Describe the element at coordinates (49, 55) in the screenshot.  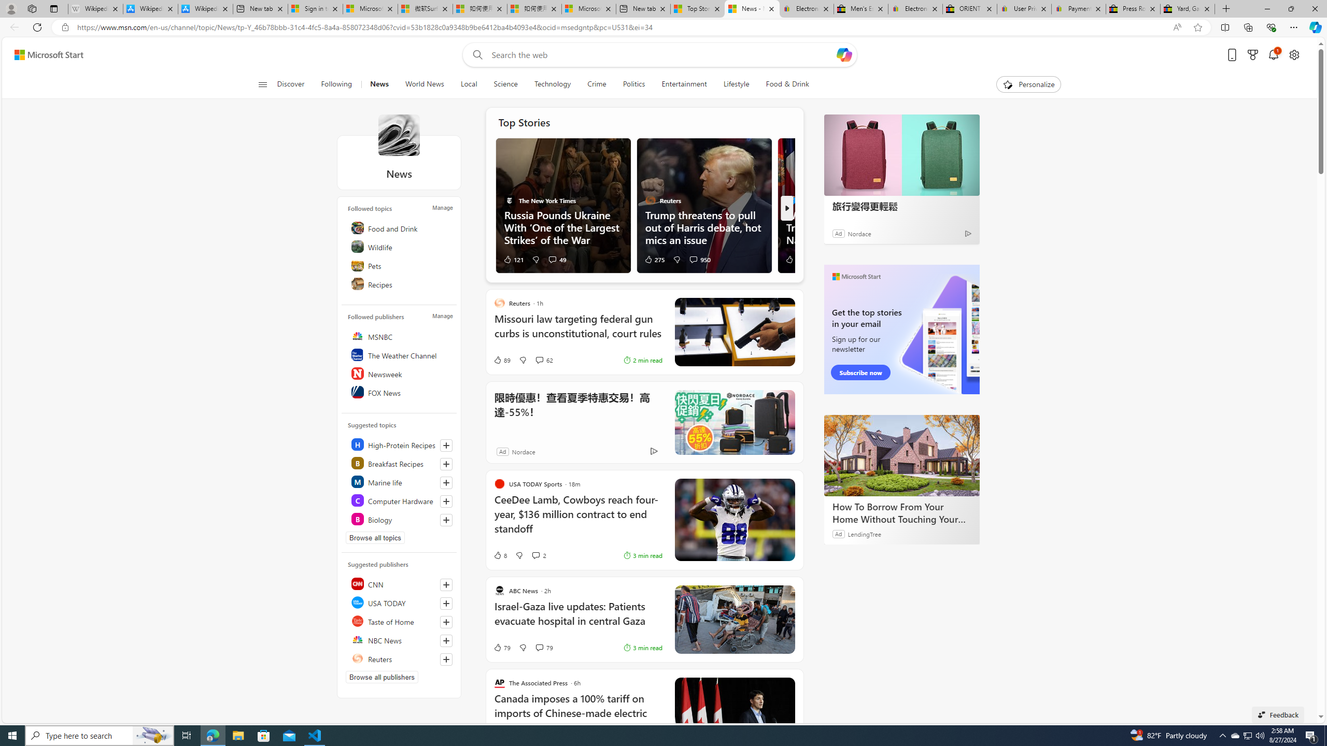
I see `Microsoft Start` at that location.